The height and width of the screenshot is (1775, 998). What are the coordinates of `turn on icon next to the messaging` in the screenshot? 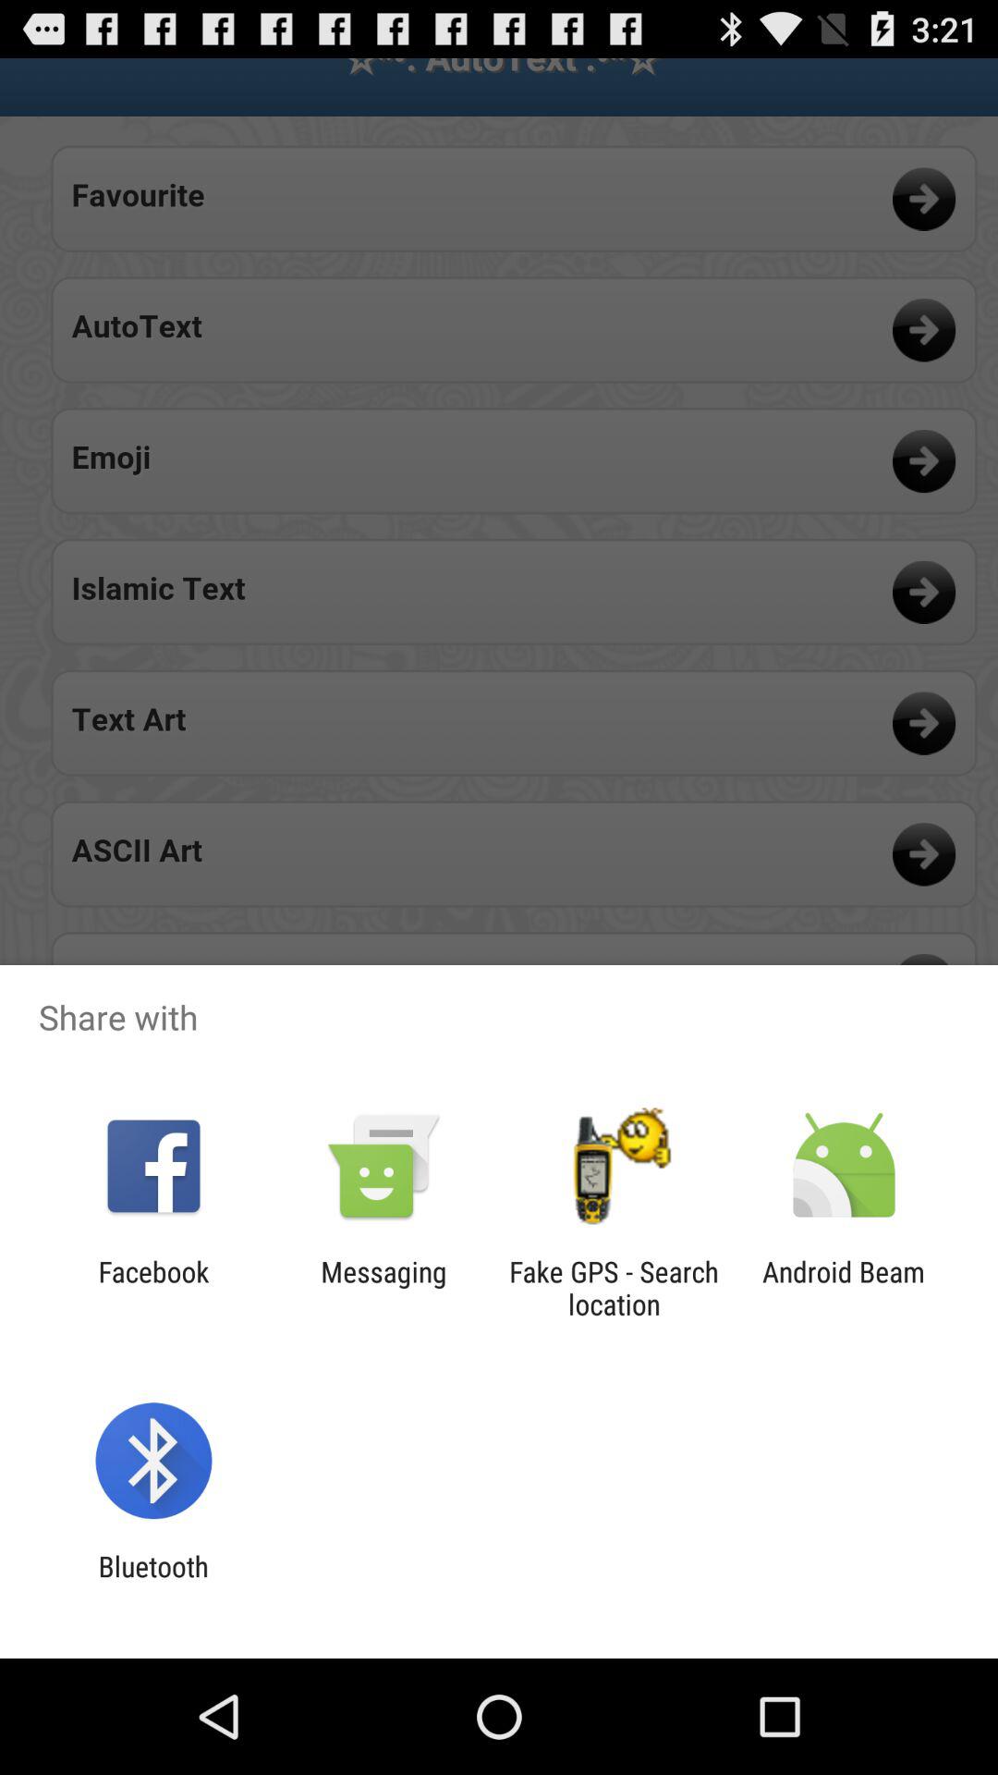 It's located at (614, 1288).